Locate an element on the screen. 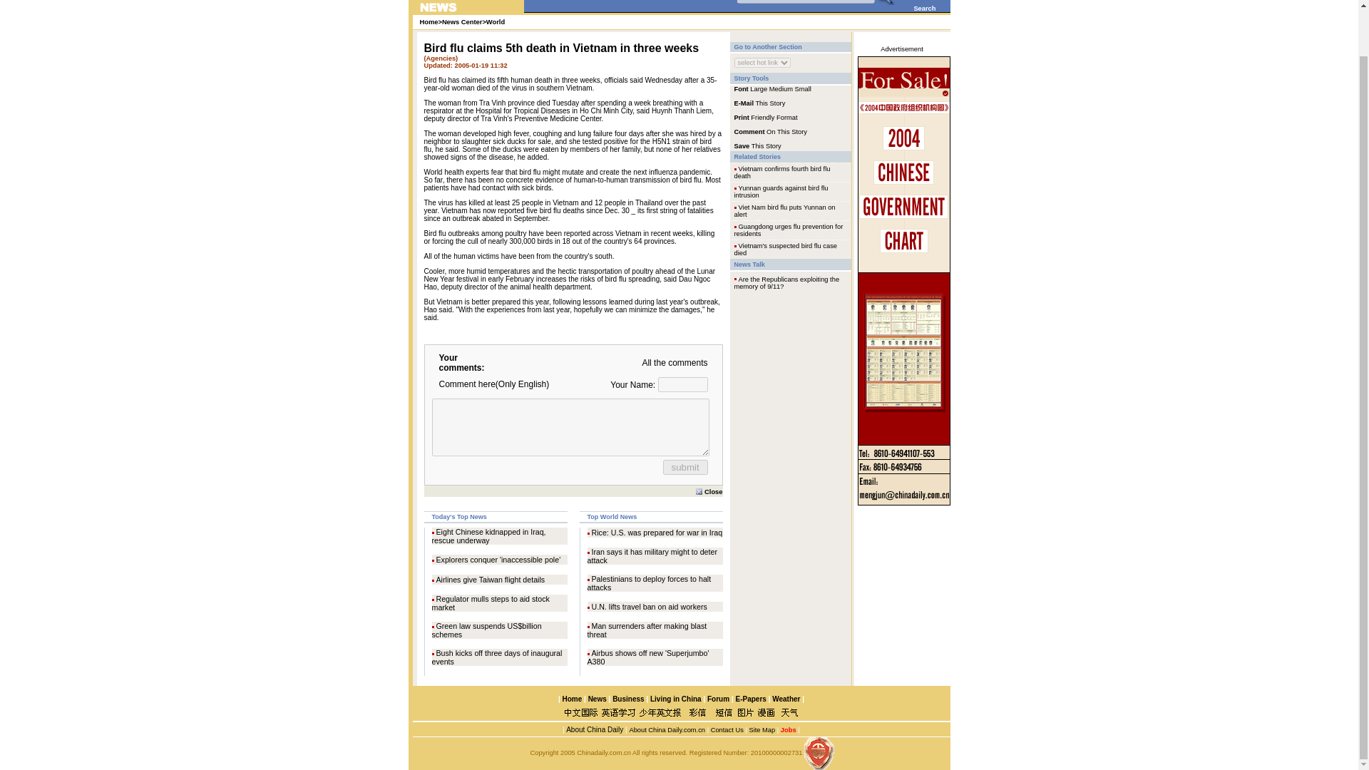 Image resolution: width=1369 pixels, height=770 pixels. Comment On This Story is located at coordinates (770, 131).